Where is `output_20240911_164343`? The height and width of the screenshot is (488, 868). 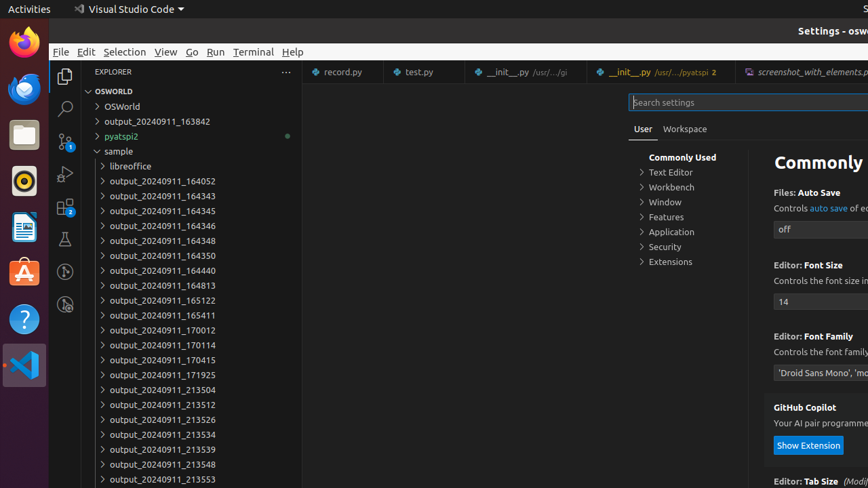 output_20240911_164343 is located at coordinates (191, 196).